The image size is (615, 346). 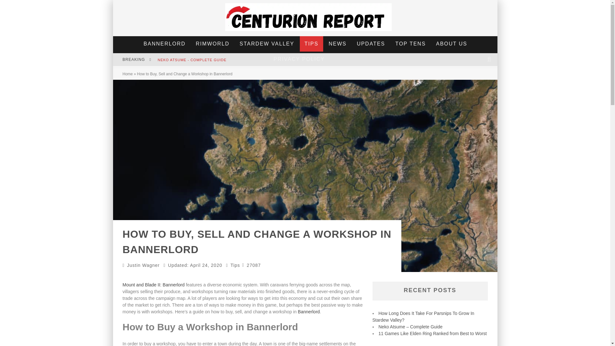 I want to click on BANNERLORD, so click(x=164, y=44).